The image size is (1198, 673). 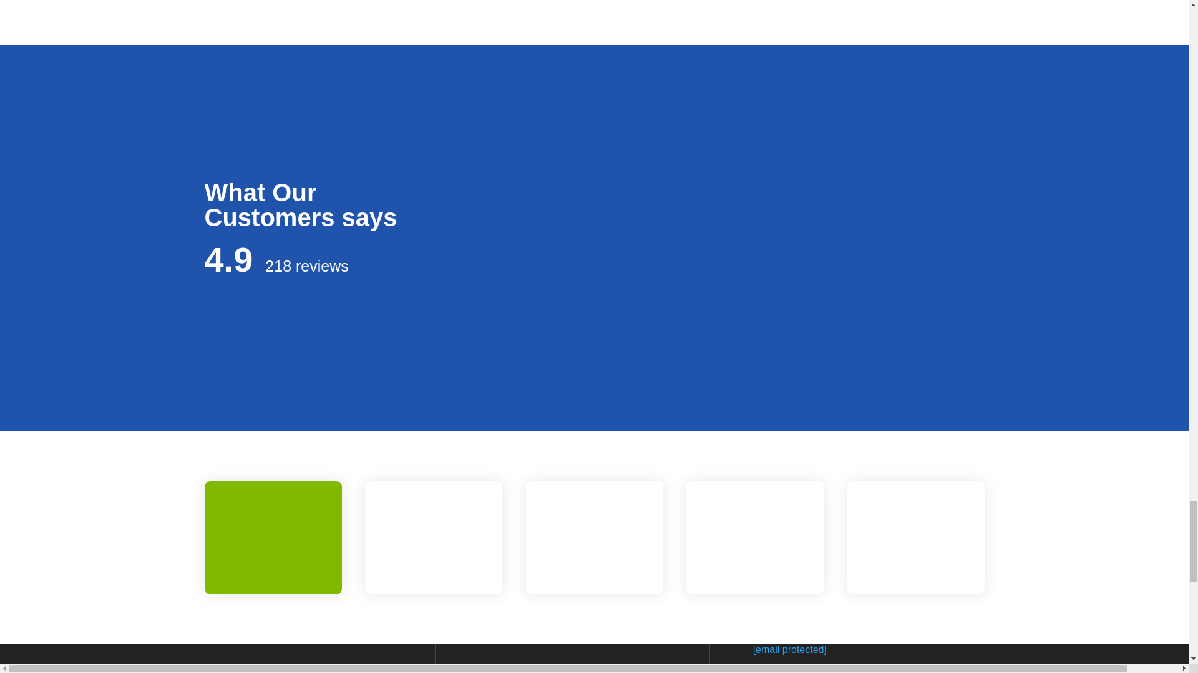 What do you see at coordinates (272, 536) in the screenshot?
I see `client-logo-1` at bounding box center [272, 536].